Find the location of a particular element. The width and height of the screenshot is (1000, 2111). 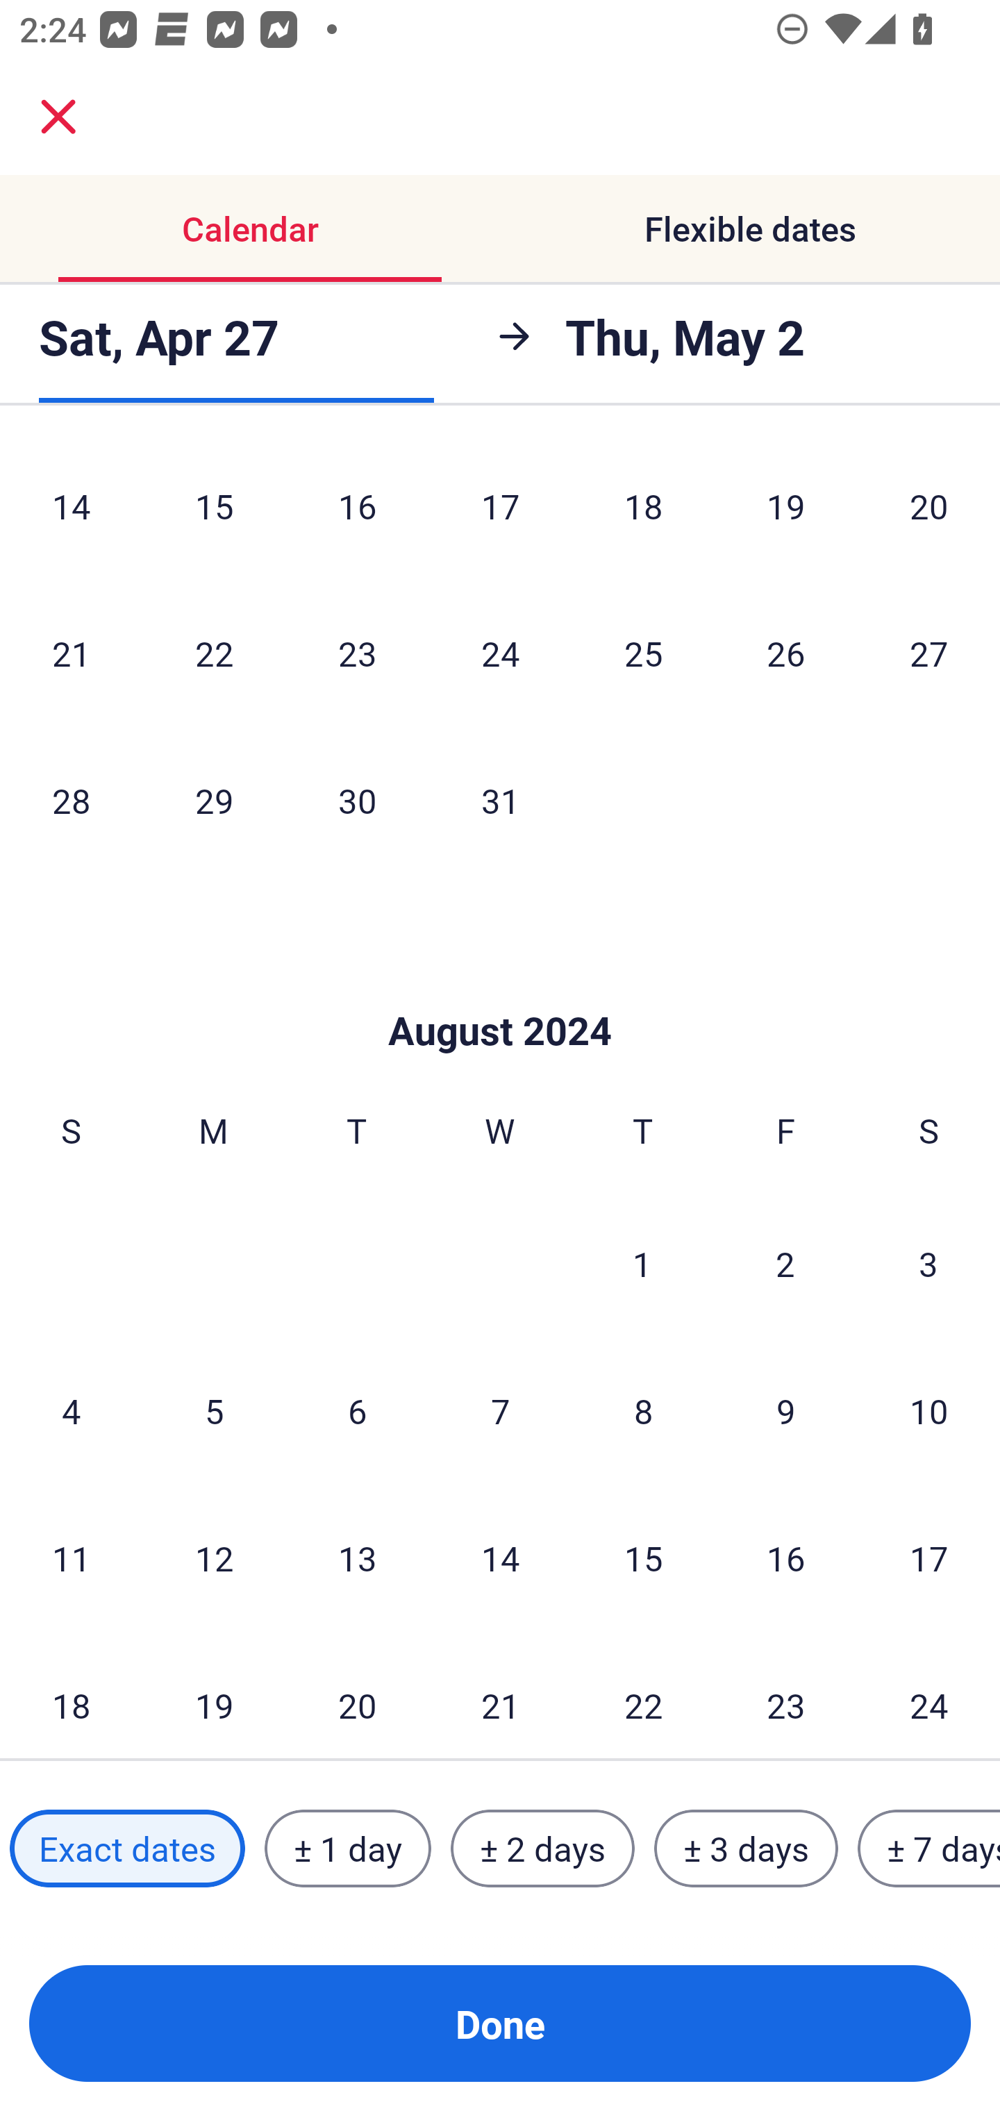

21 Sunday, July 21, 2024 is located at coordinates (71, 653).